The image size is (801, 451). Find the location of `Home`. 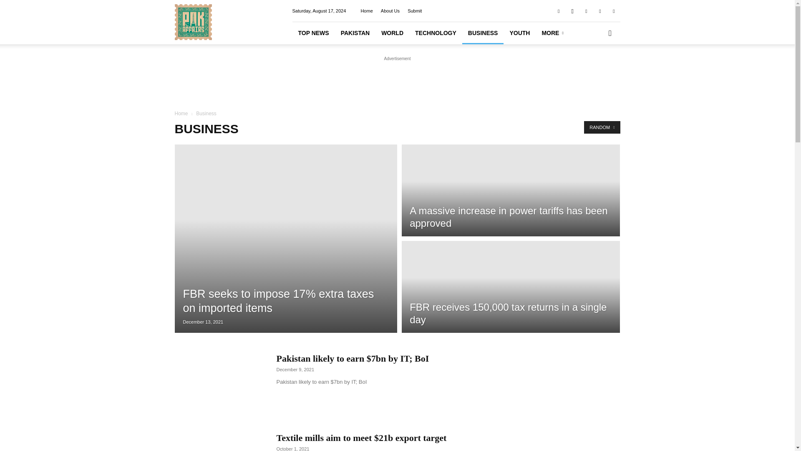

Home is located at coordinates (366, 11).